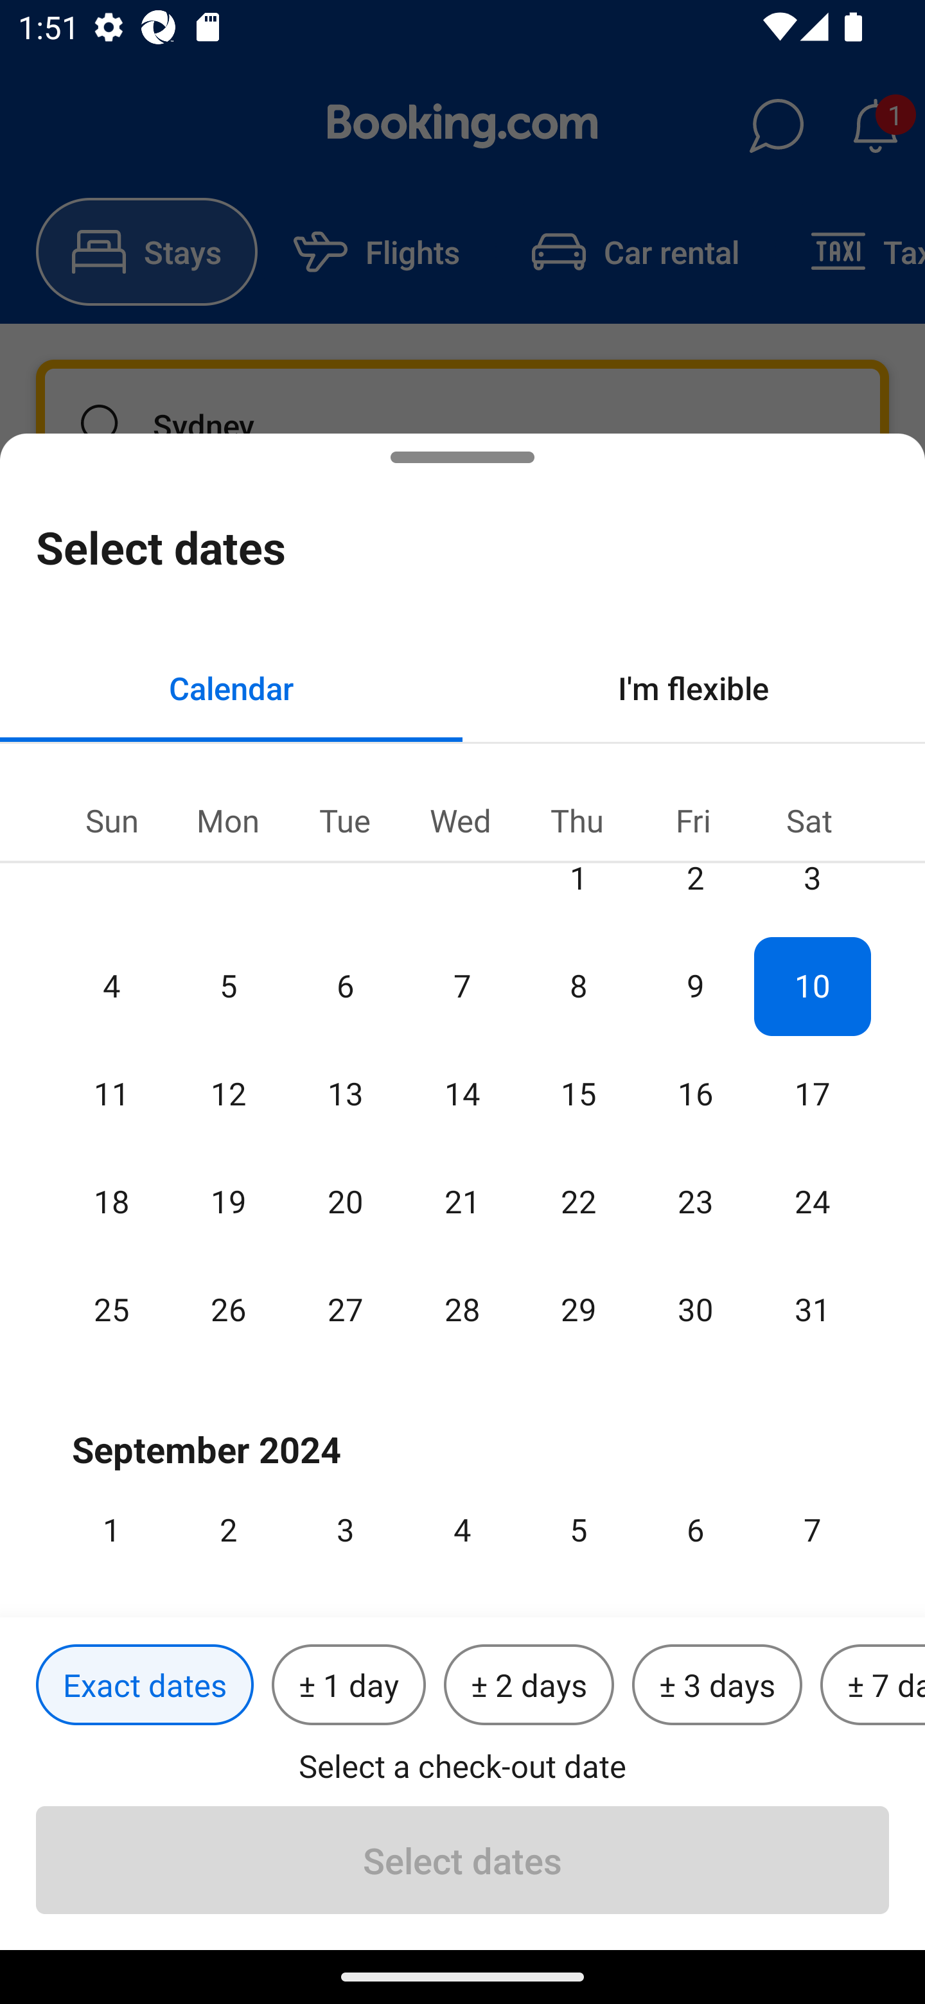 Image resolution: width=925 pixels, height=2004 pixels. Describe the element at coordinates (145, 1685) in the screenshot. I see `Exact dates` at that location.